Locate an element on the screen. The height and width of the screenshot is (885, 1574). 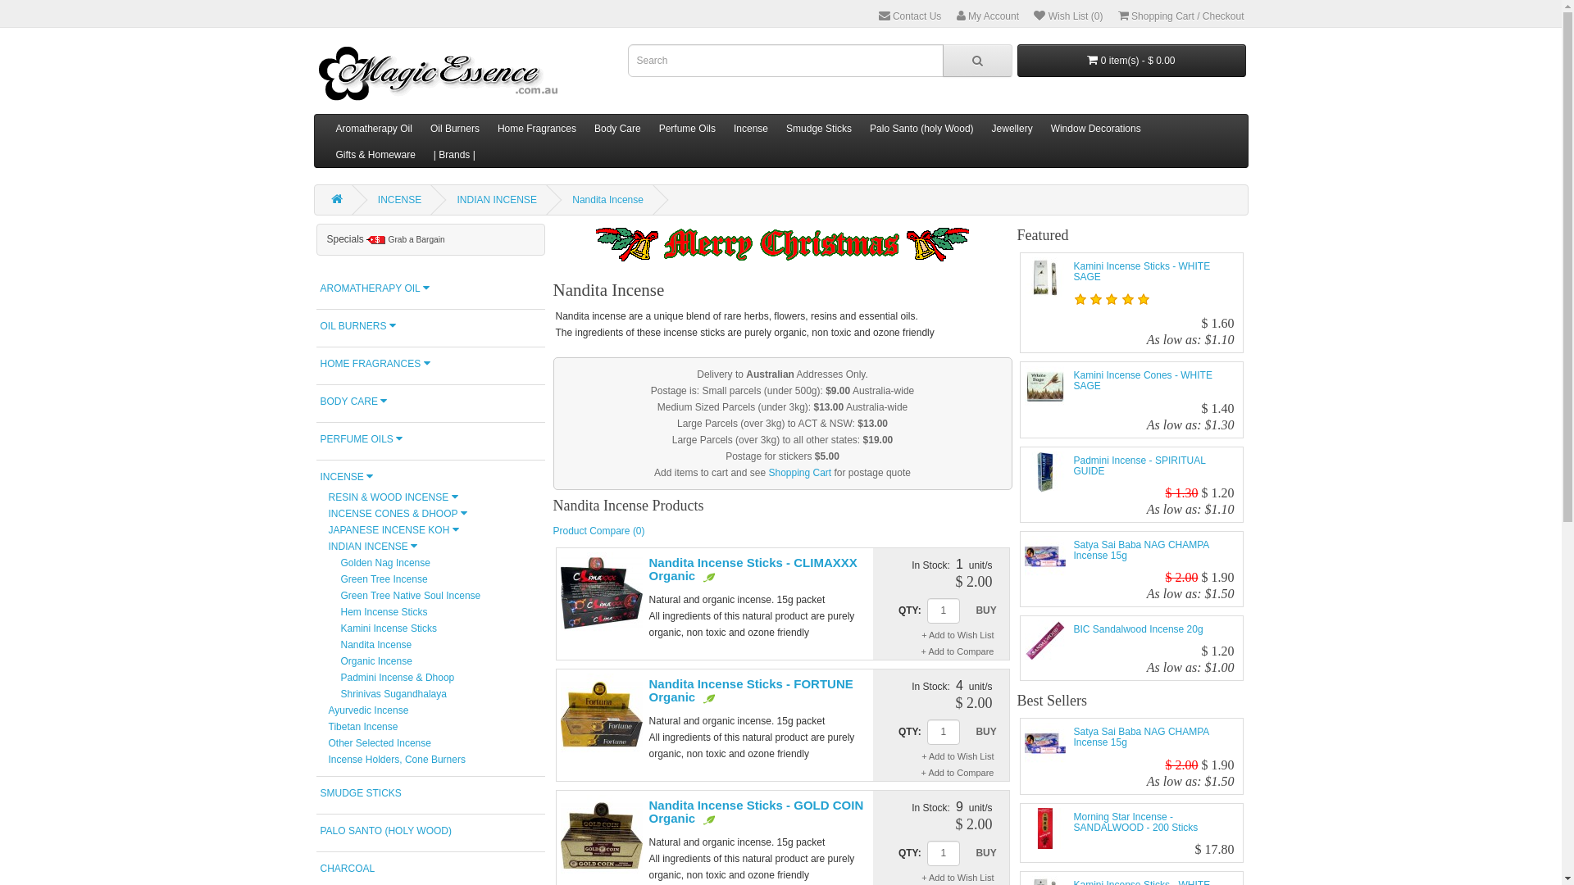
HOME FRAGRANCES is located at coordinates (431, 364).